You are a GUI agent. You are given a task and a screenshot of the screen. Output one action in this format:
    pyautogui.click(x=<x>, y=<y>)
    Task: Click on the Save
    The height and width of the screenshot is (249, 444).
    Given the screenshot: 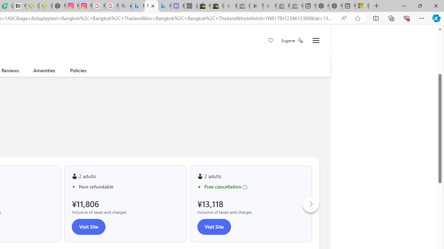 What is the action you would take?
    pyautogui.click(x=271, y=41)
    